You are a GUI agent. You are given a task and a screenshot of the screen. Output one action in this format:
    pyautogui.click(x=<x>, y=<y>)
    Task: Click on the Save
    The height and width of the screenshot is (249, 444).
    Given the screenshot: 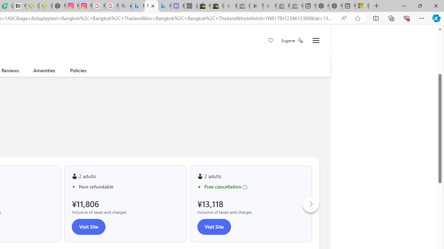 What is the action you would take?
    pyautogui.click(x=271, y=41)
    